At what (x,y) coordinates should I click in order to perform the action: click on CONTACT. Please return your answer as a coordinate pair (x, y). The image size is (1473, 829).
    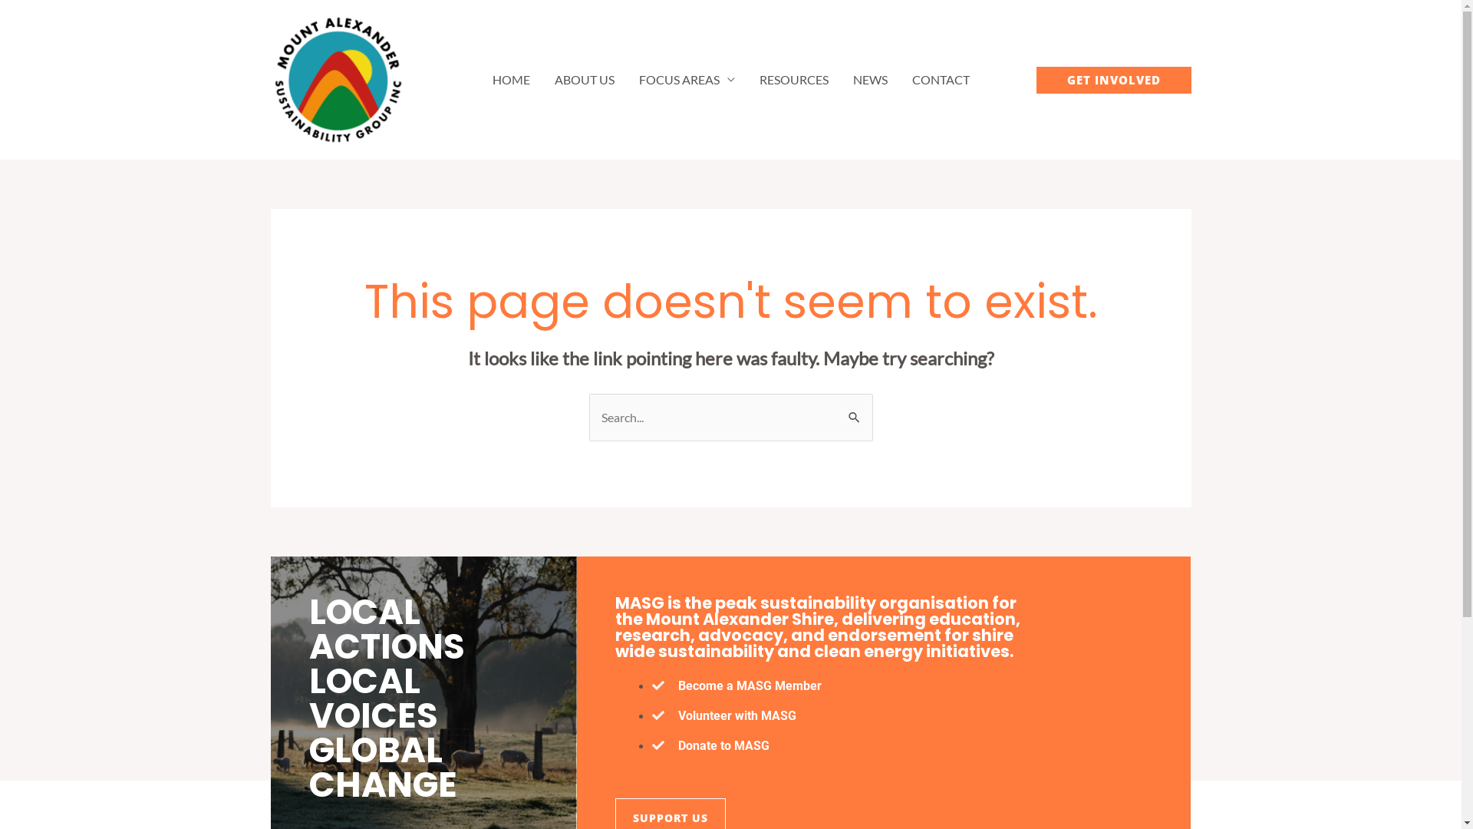
    Looking at the image, I should click on (941, 80).